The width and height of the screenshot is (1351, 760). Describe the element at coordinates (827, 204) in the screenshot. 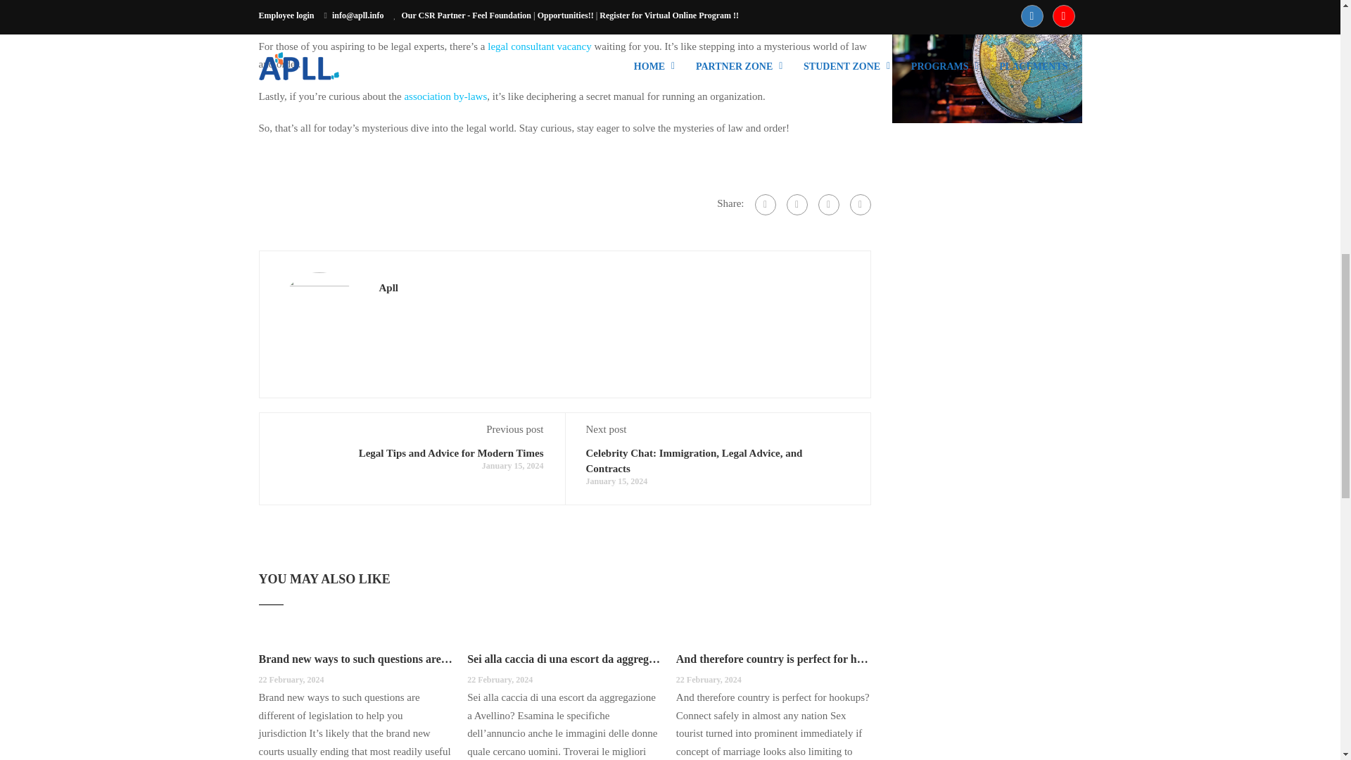

I see `Twitter` at that location.